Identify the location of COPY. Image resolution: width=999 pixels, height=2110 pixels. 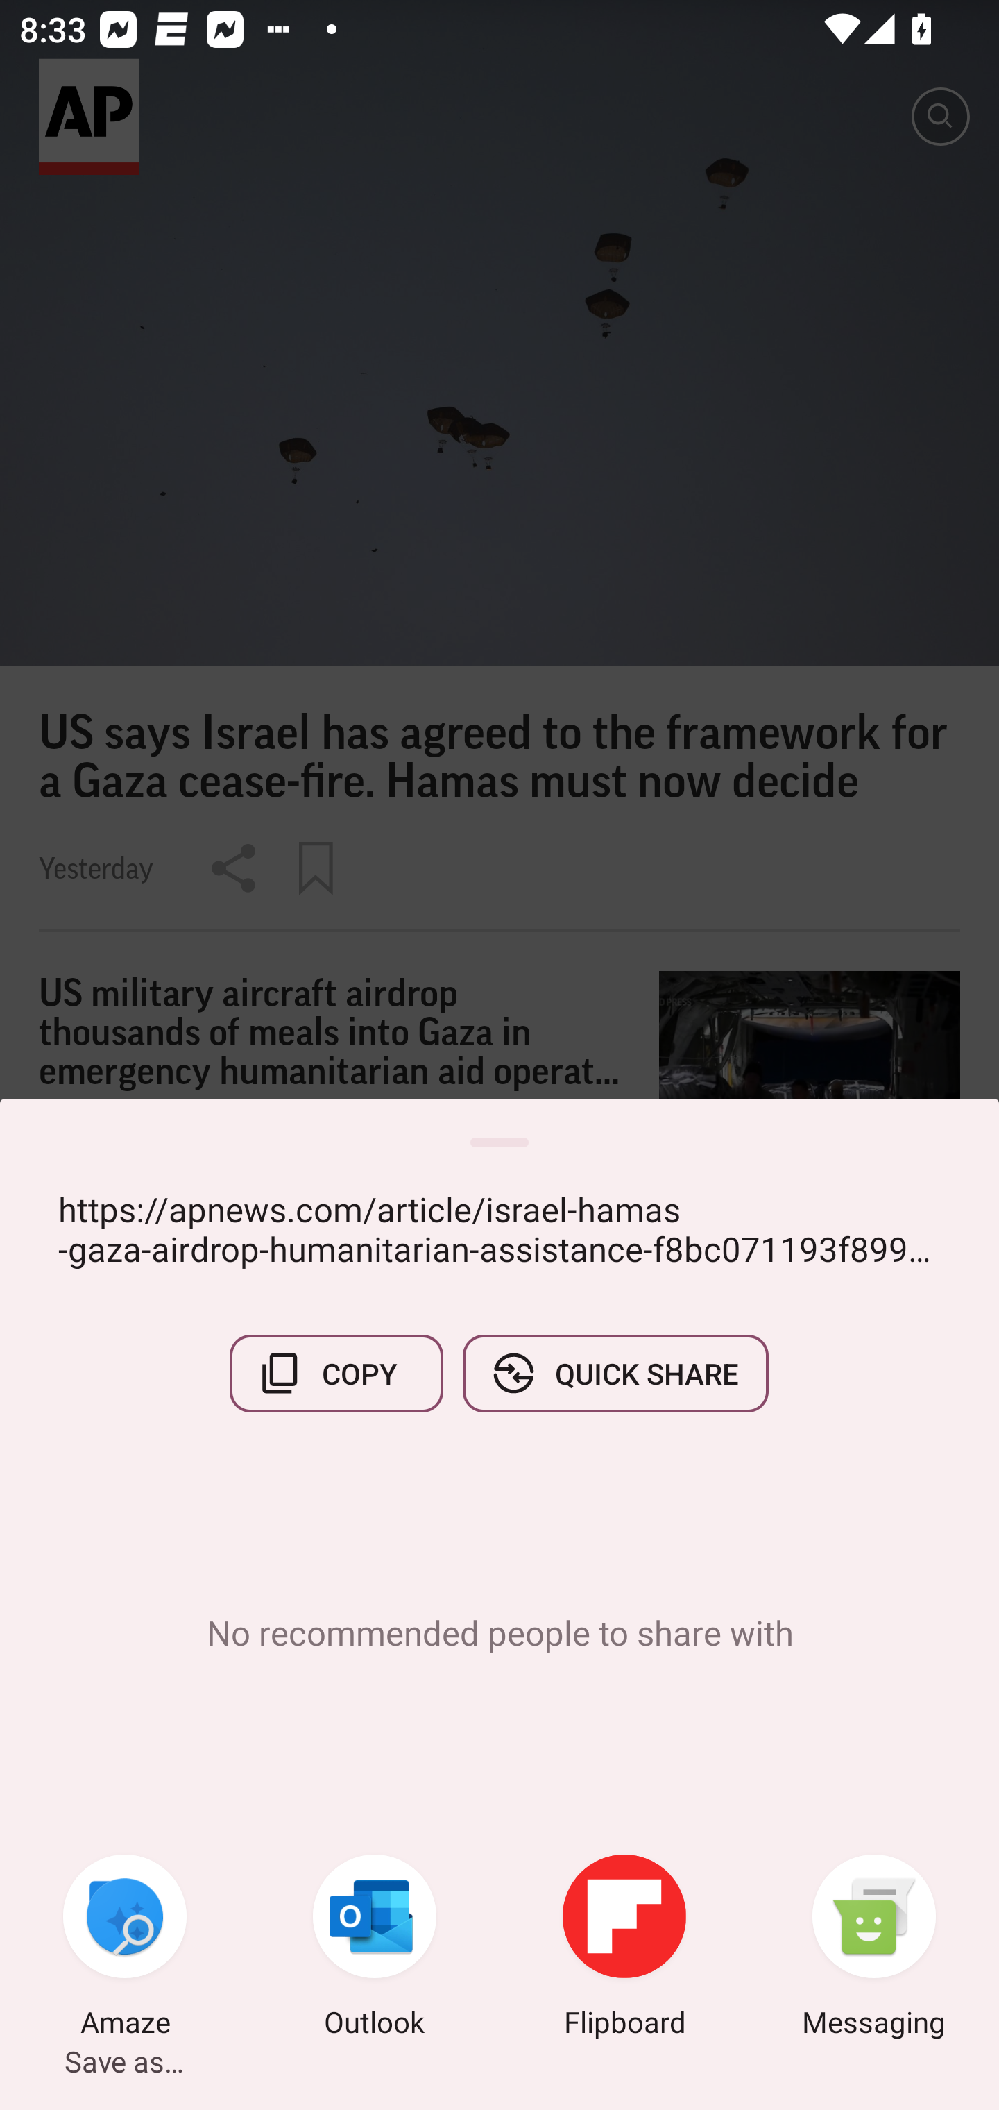
(336, 1373).